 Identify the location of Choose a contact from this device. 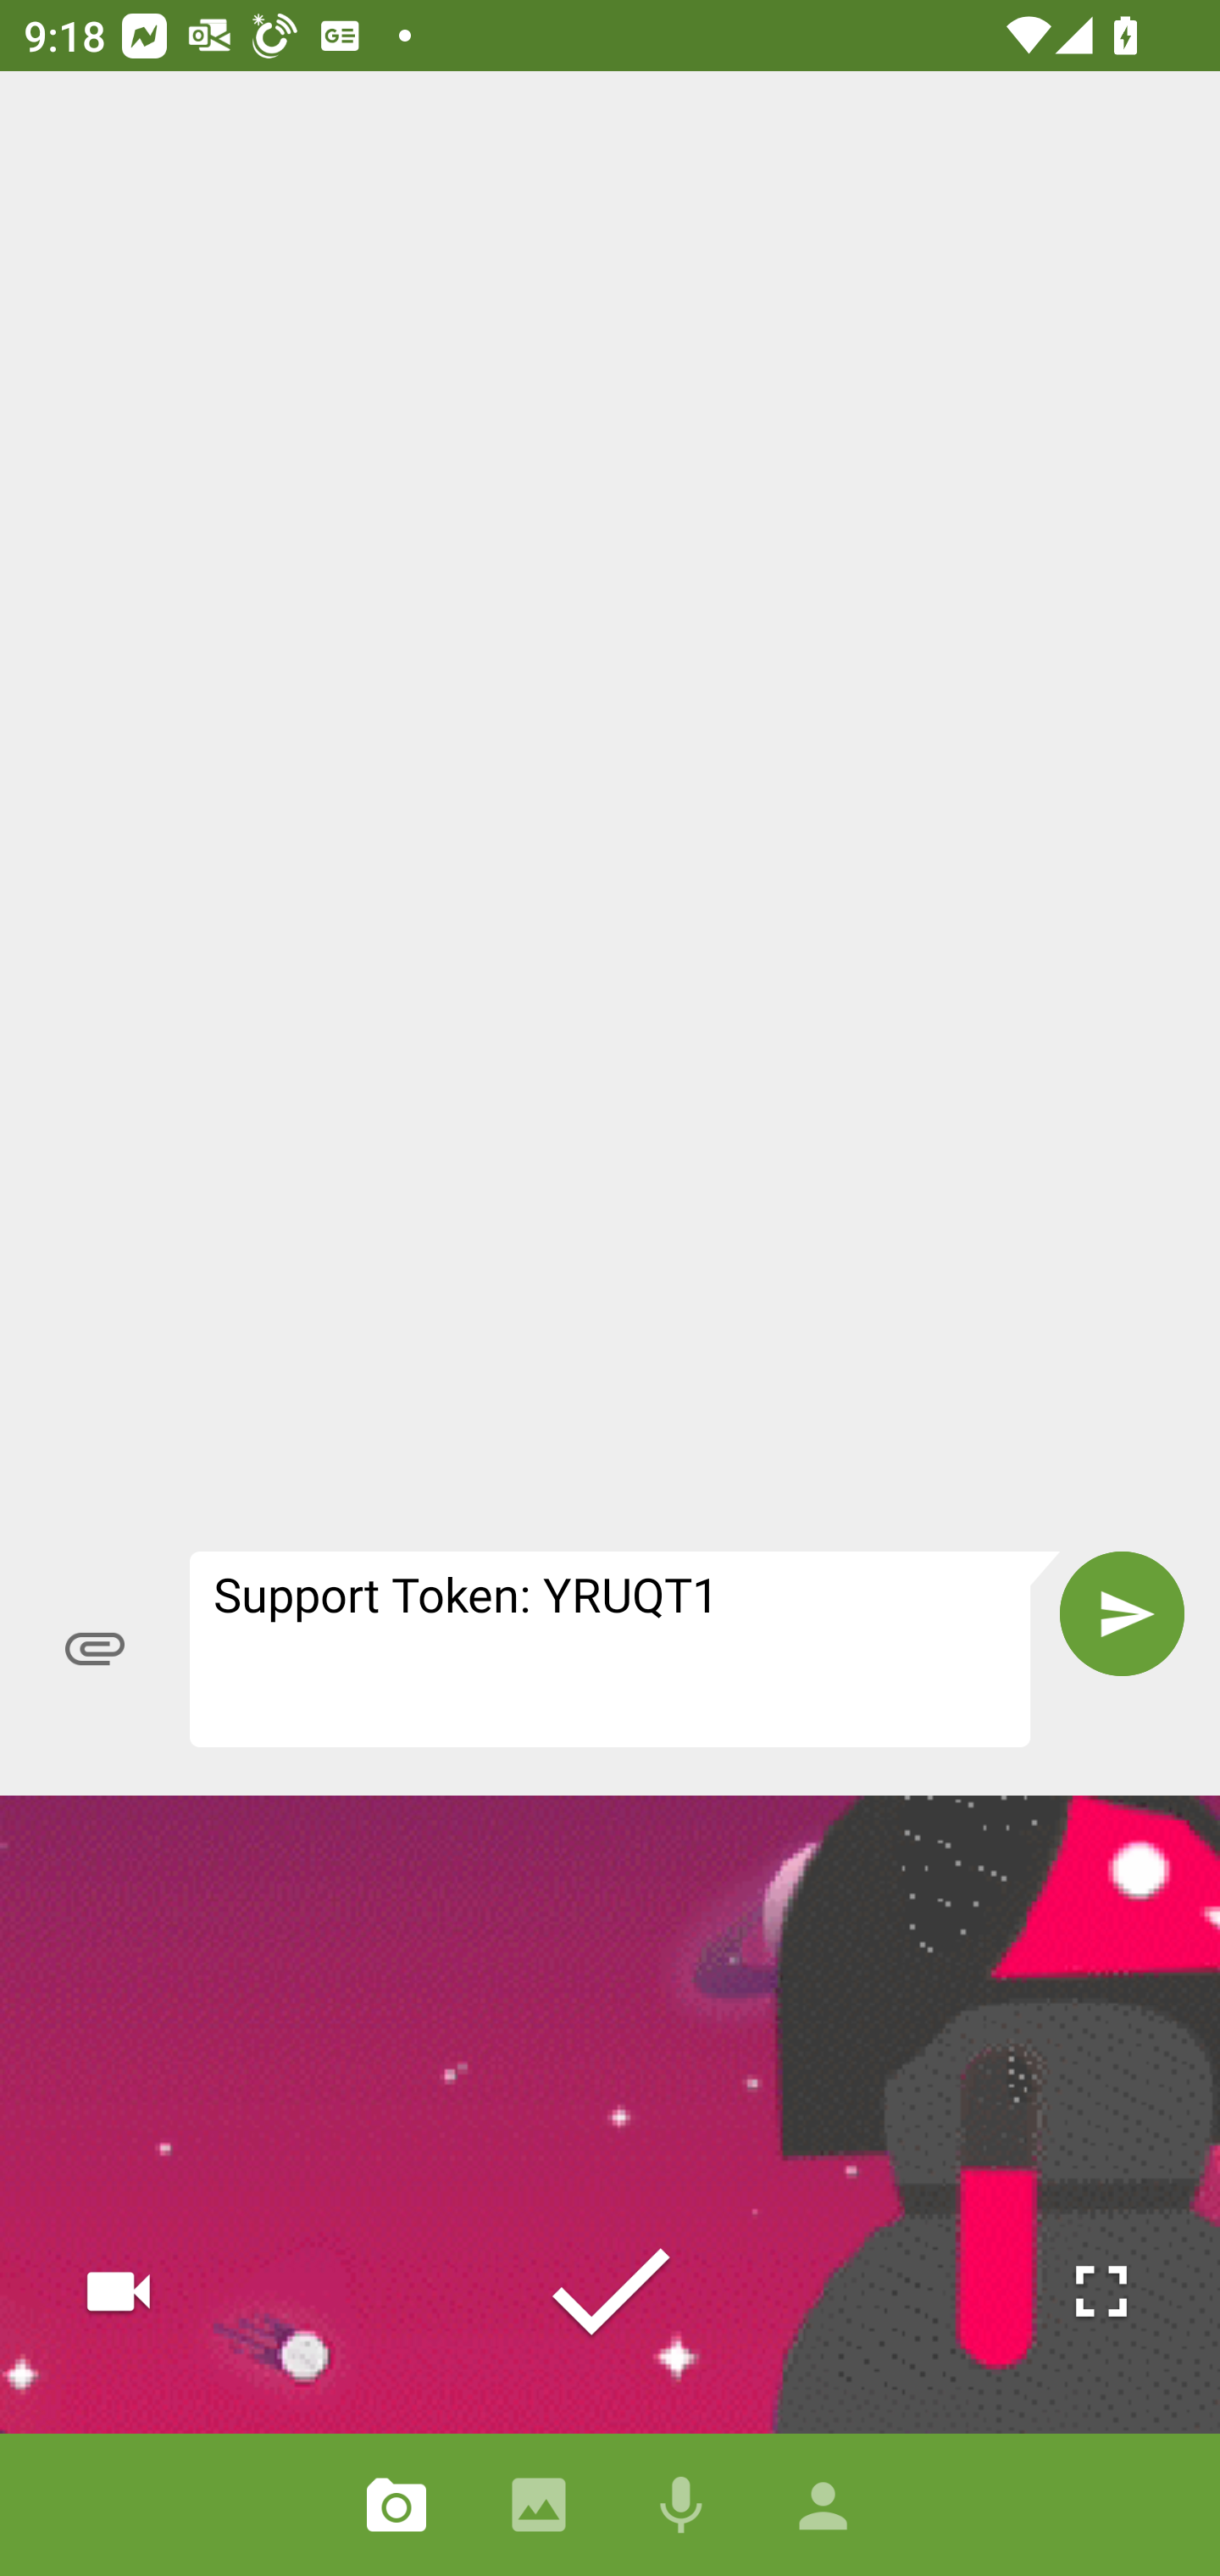
(823, 2505).